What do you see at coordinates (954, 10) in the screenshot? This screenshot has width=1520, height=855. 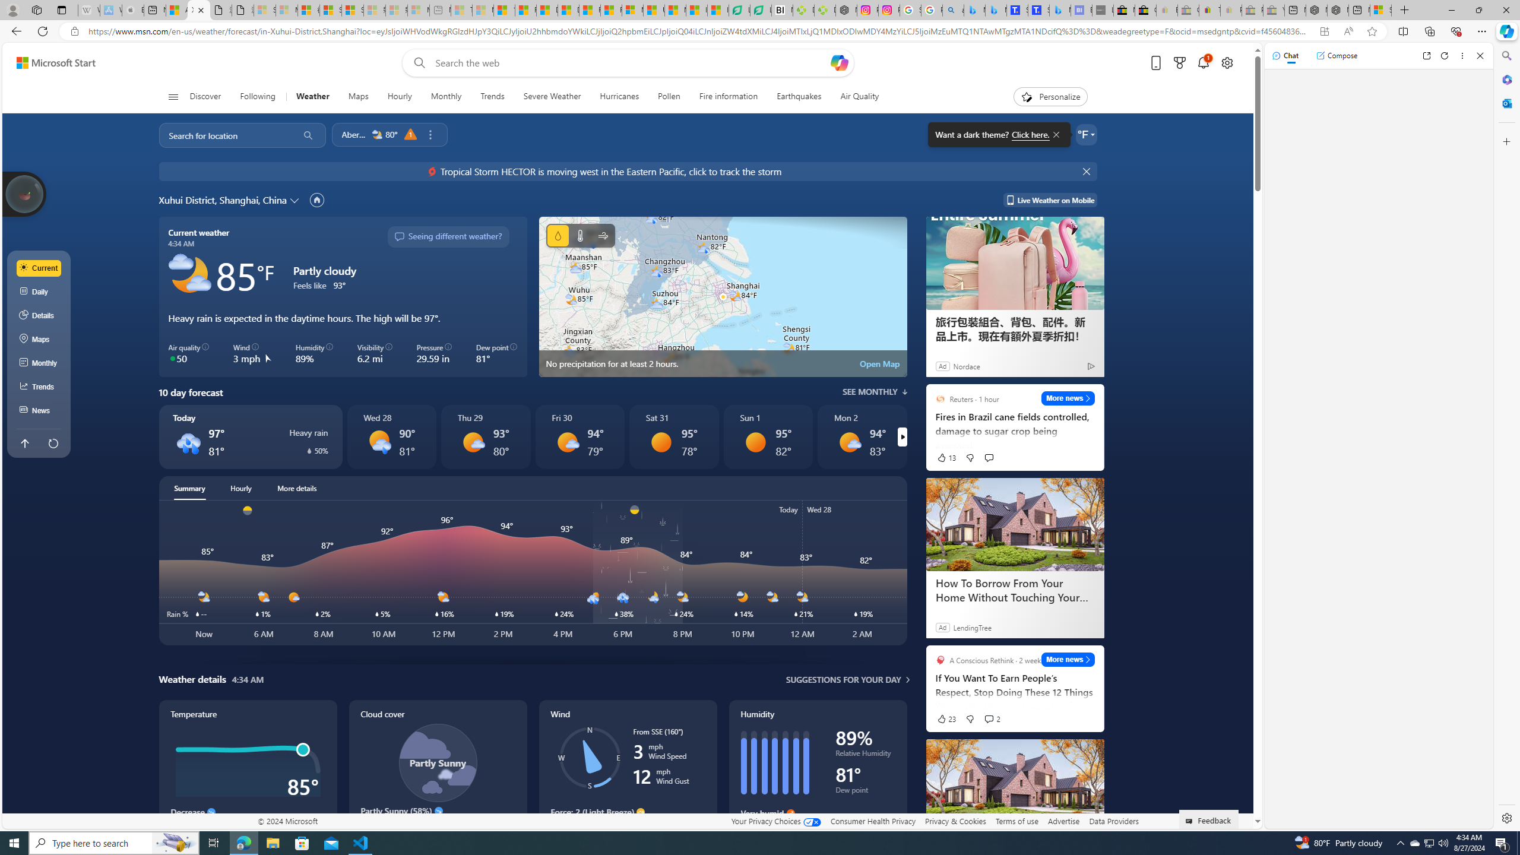 I see `alabama high school quarterback dies - Search` at bounding box center [954, 10].